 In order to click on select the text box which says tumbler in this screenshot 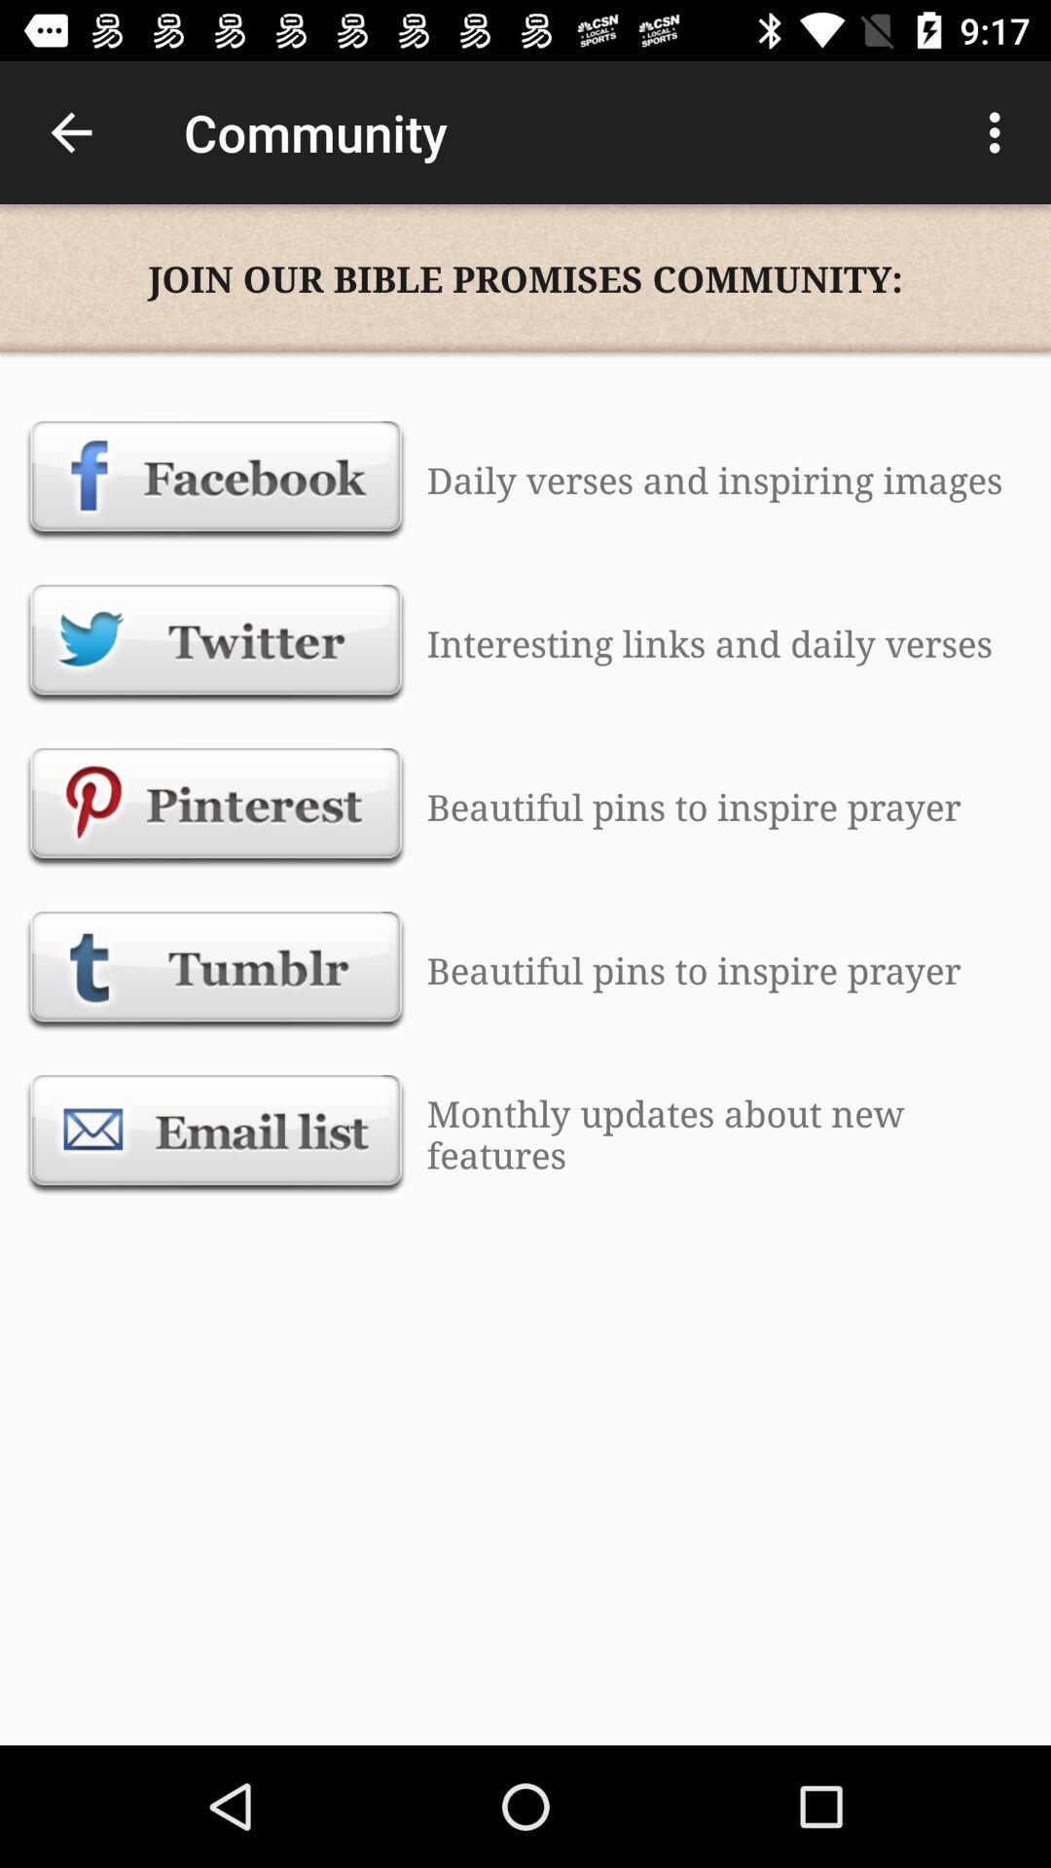, I will do `click(215, 971)`.